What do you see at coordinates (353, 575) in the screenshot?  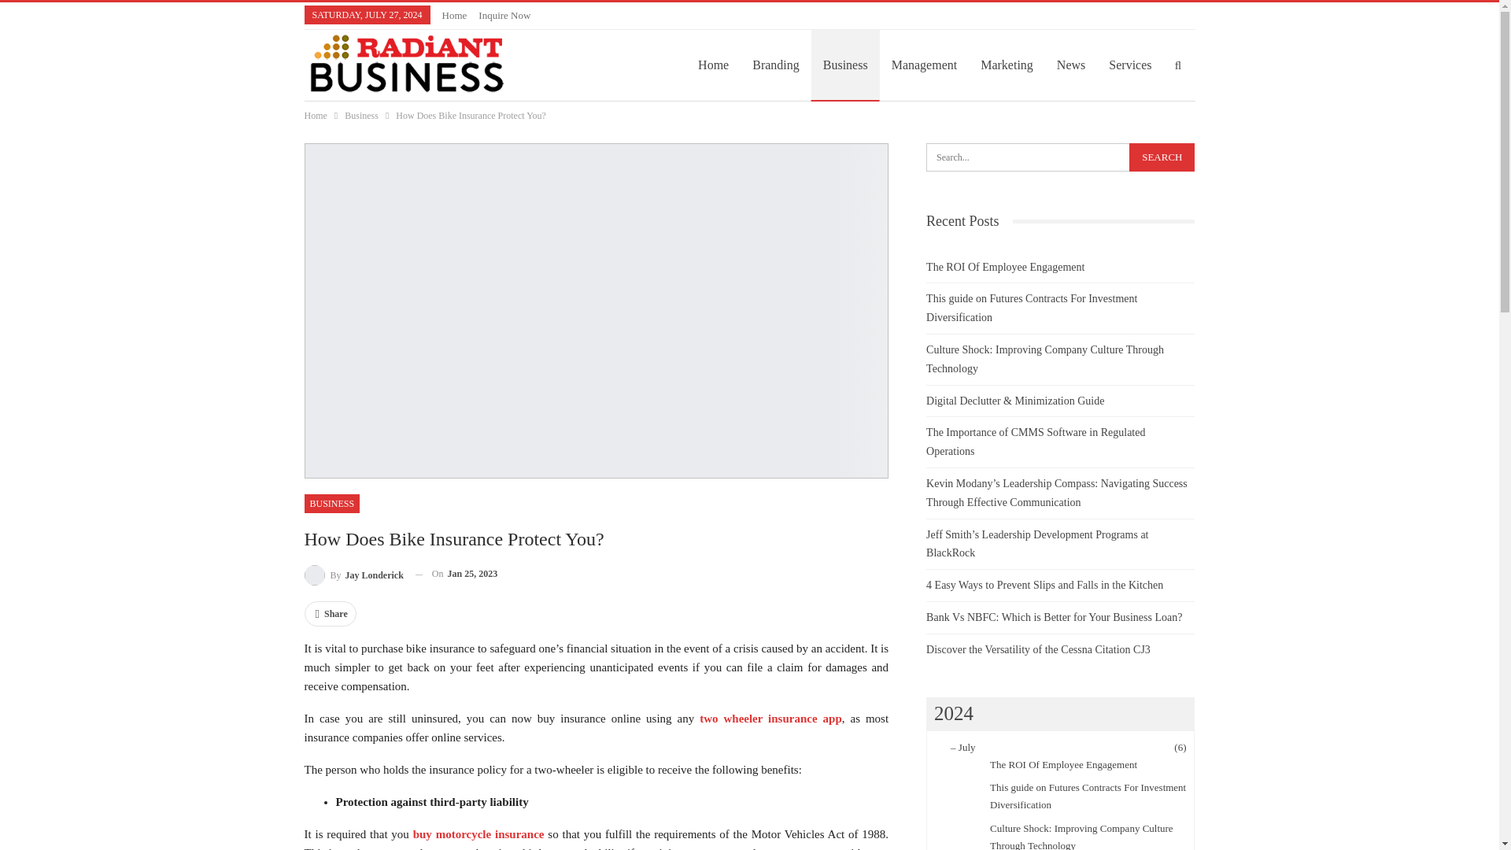 I see `Browse Author Articles` at bounding box center [353, 575].